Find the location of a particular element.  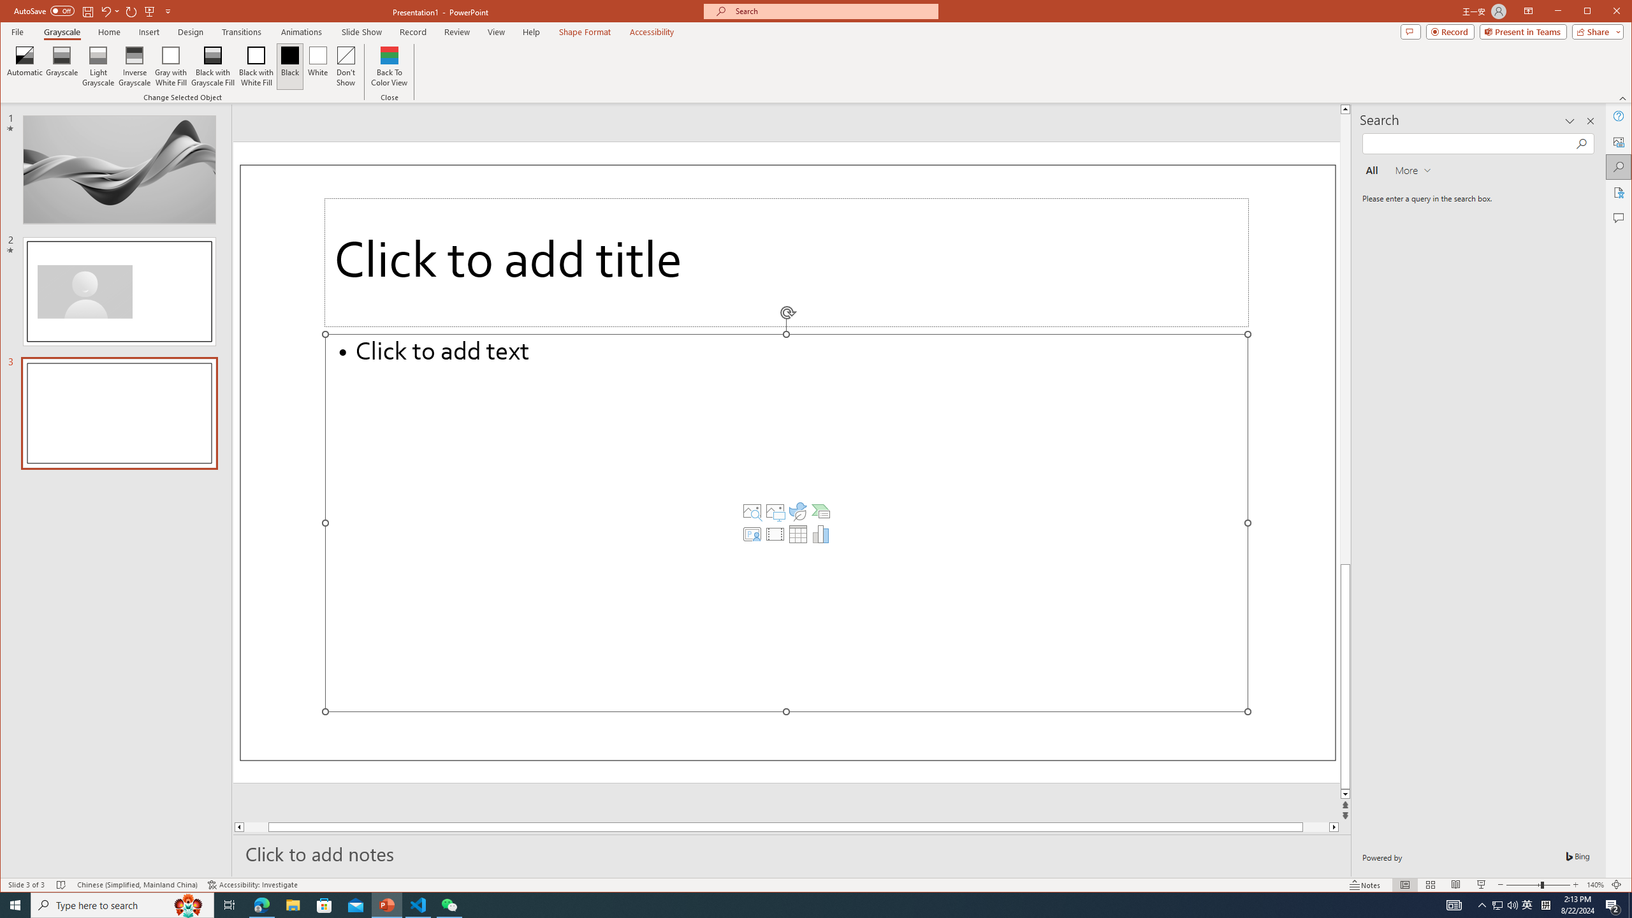

Microsoft search is located at coordinates (833, 11).